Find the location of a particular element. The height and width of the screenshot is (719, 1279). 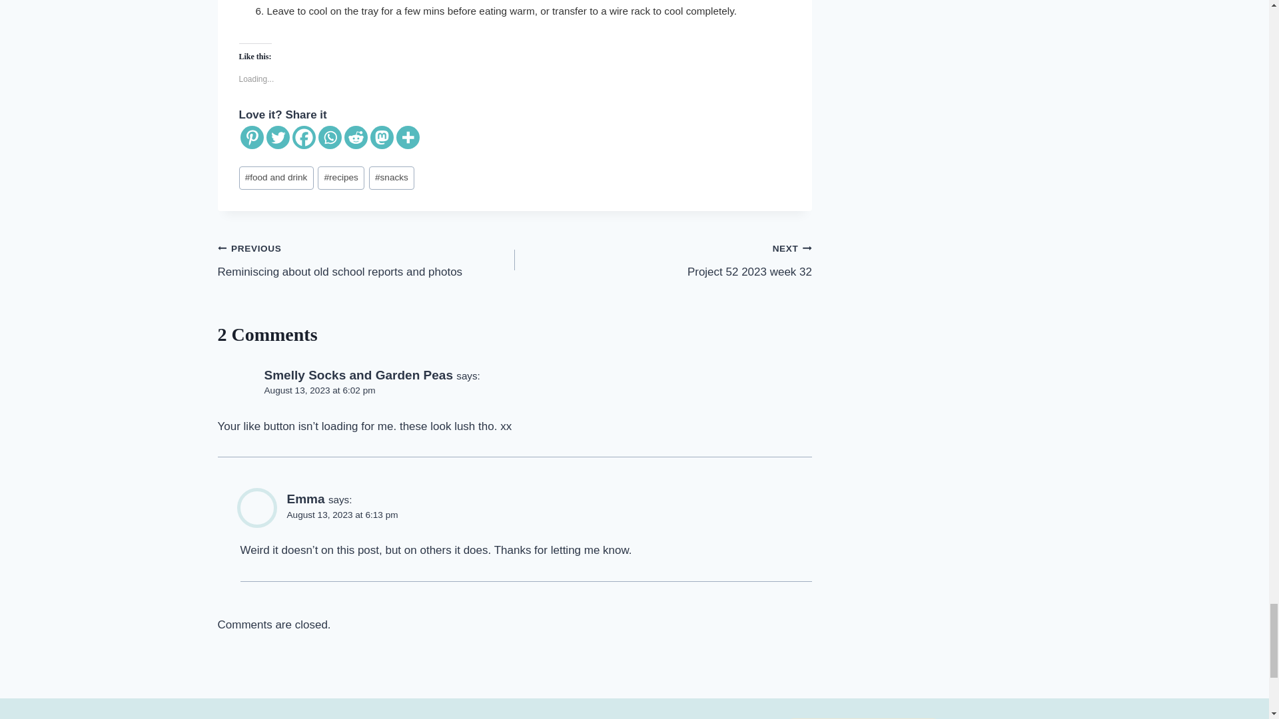

food and drink is located at coordinates (276, 178).